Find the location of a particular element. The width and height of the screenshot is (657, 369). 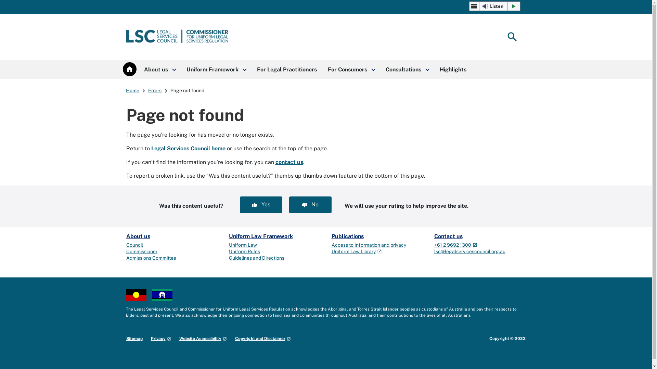

Contact us is located at coordinates (448, 236).